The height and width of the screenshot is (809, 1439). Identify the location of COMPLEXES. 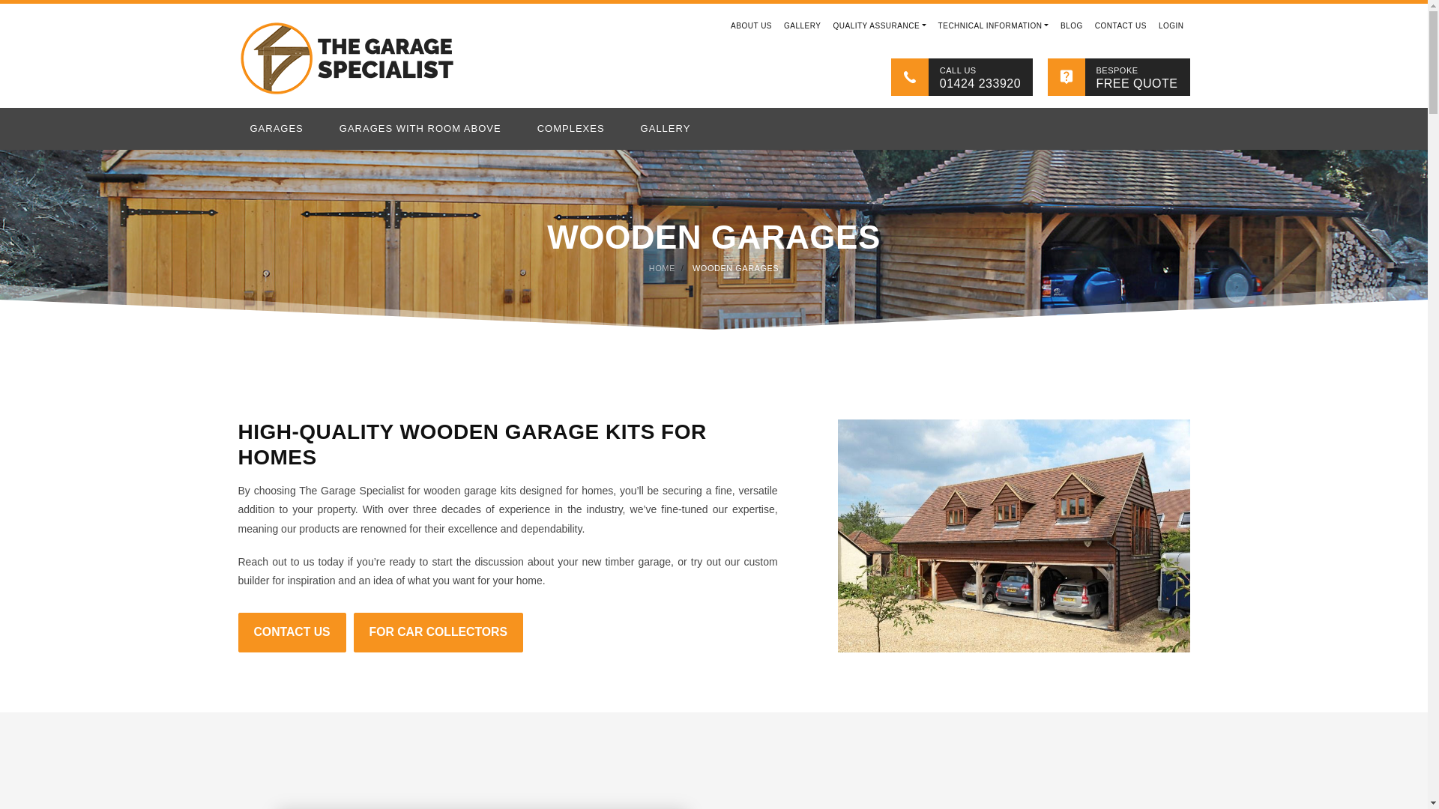
(577, 128).